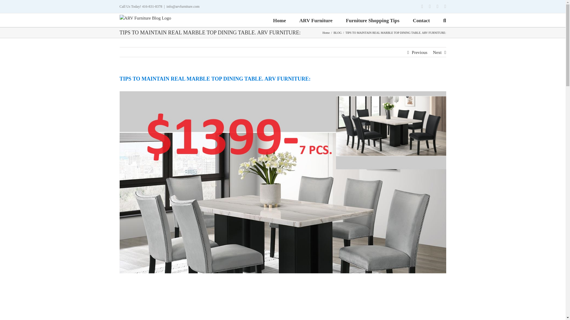 This screenshot has height=320, width=570. I want to click on ARV Furniture, so click(316, 20).